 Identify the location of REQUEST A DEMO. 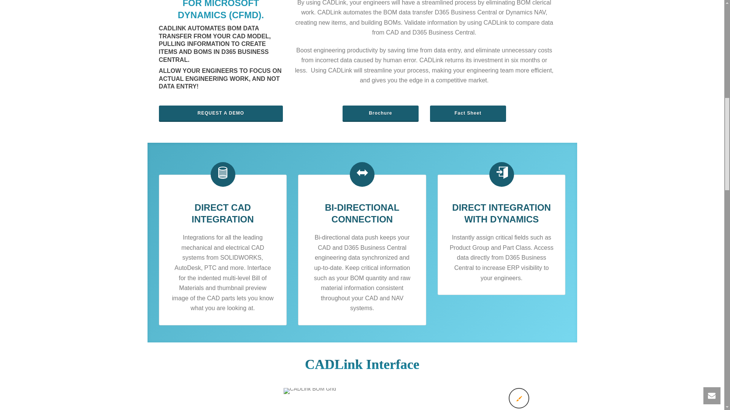
(221, 113).